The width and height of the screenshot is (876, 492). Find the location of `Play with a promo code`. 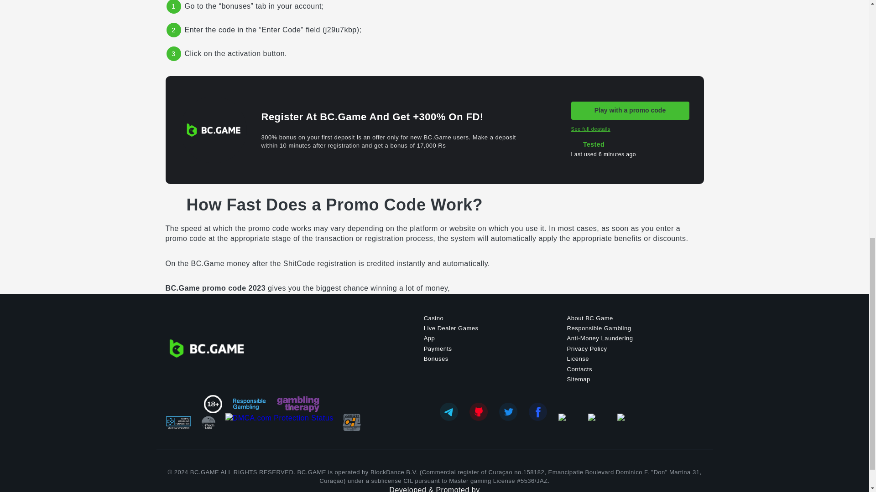

Play with a promo code is located at coordinates (630, 110).